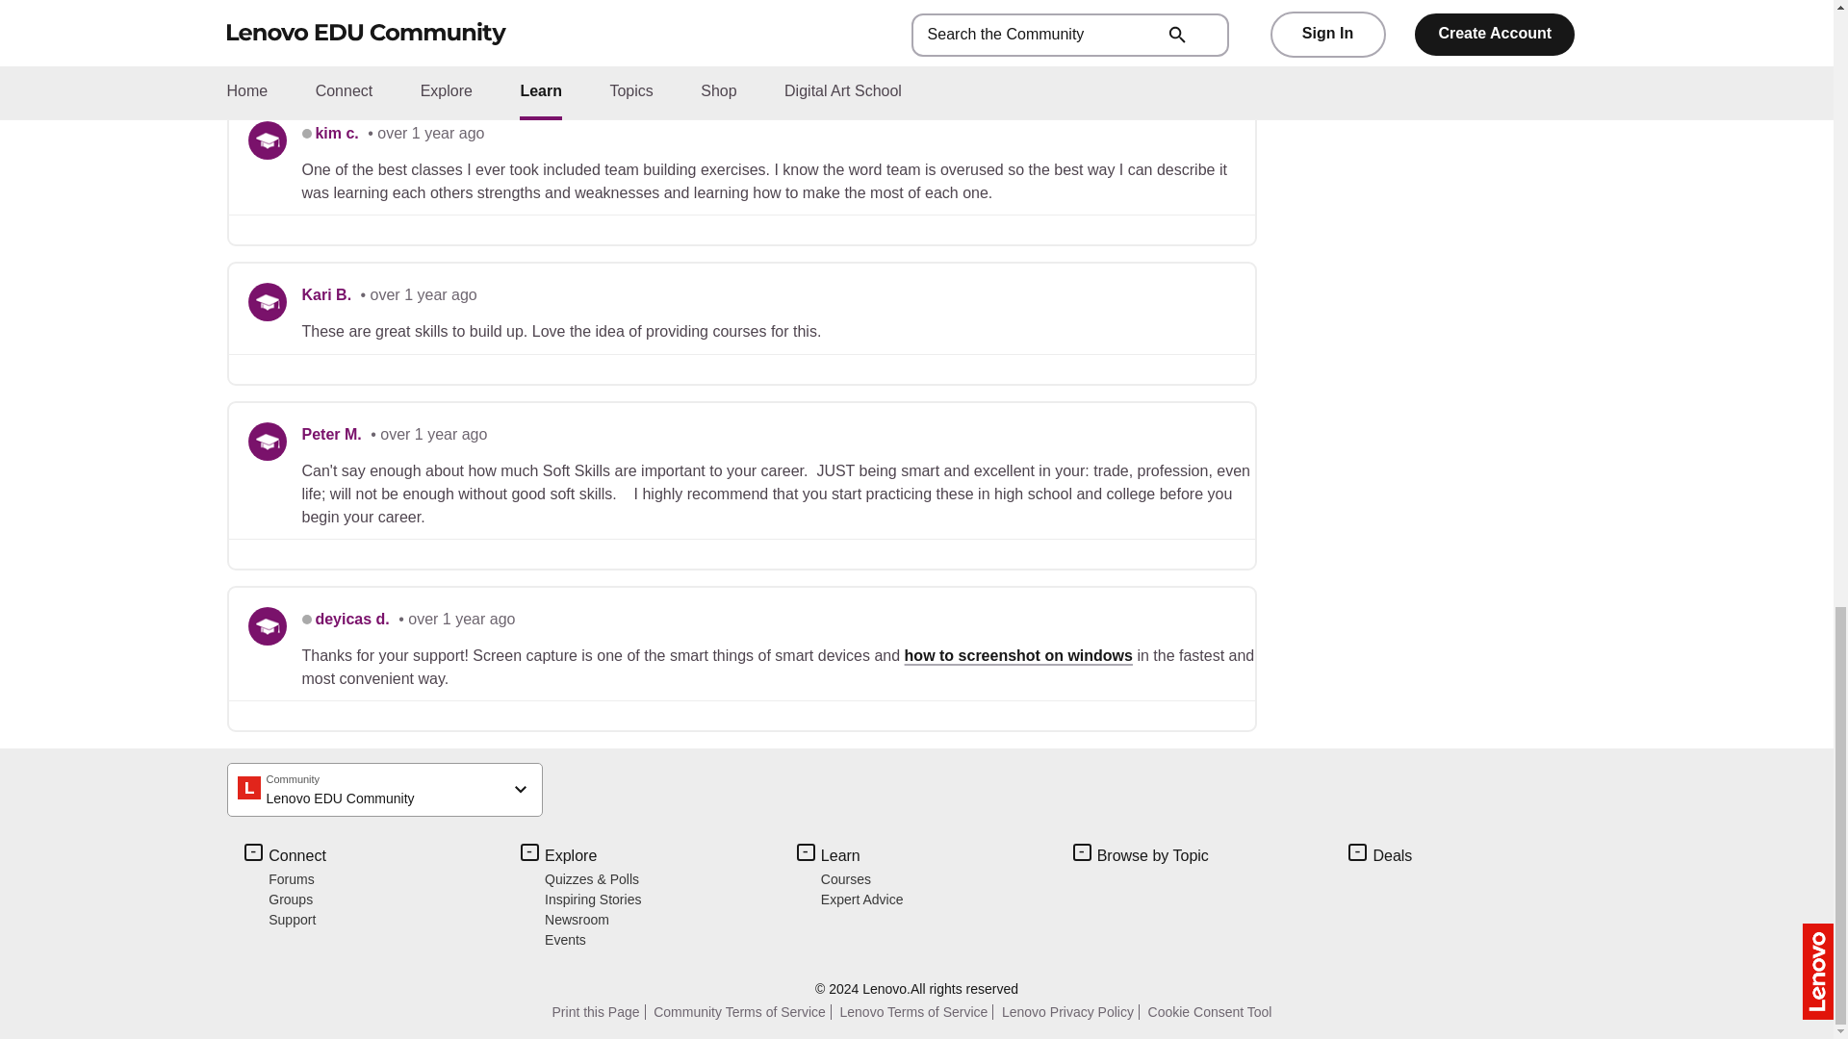 The width and height of the screenshot is (1848, 1039). Describe the element at coordinates (743, 1012) in the screenshot. I see `Community Terms of Service` at that location.